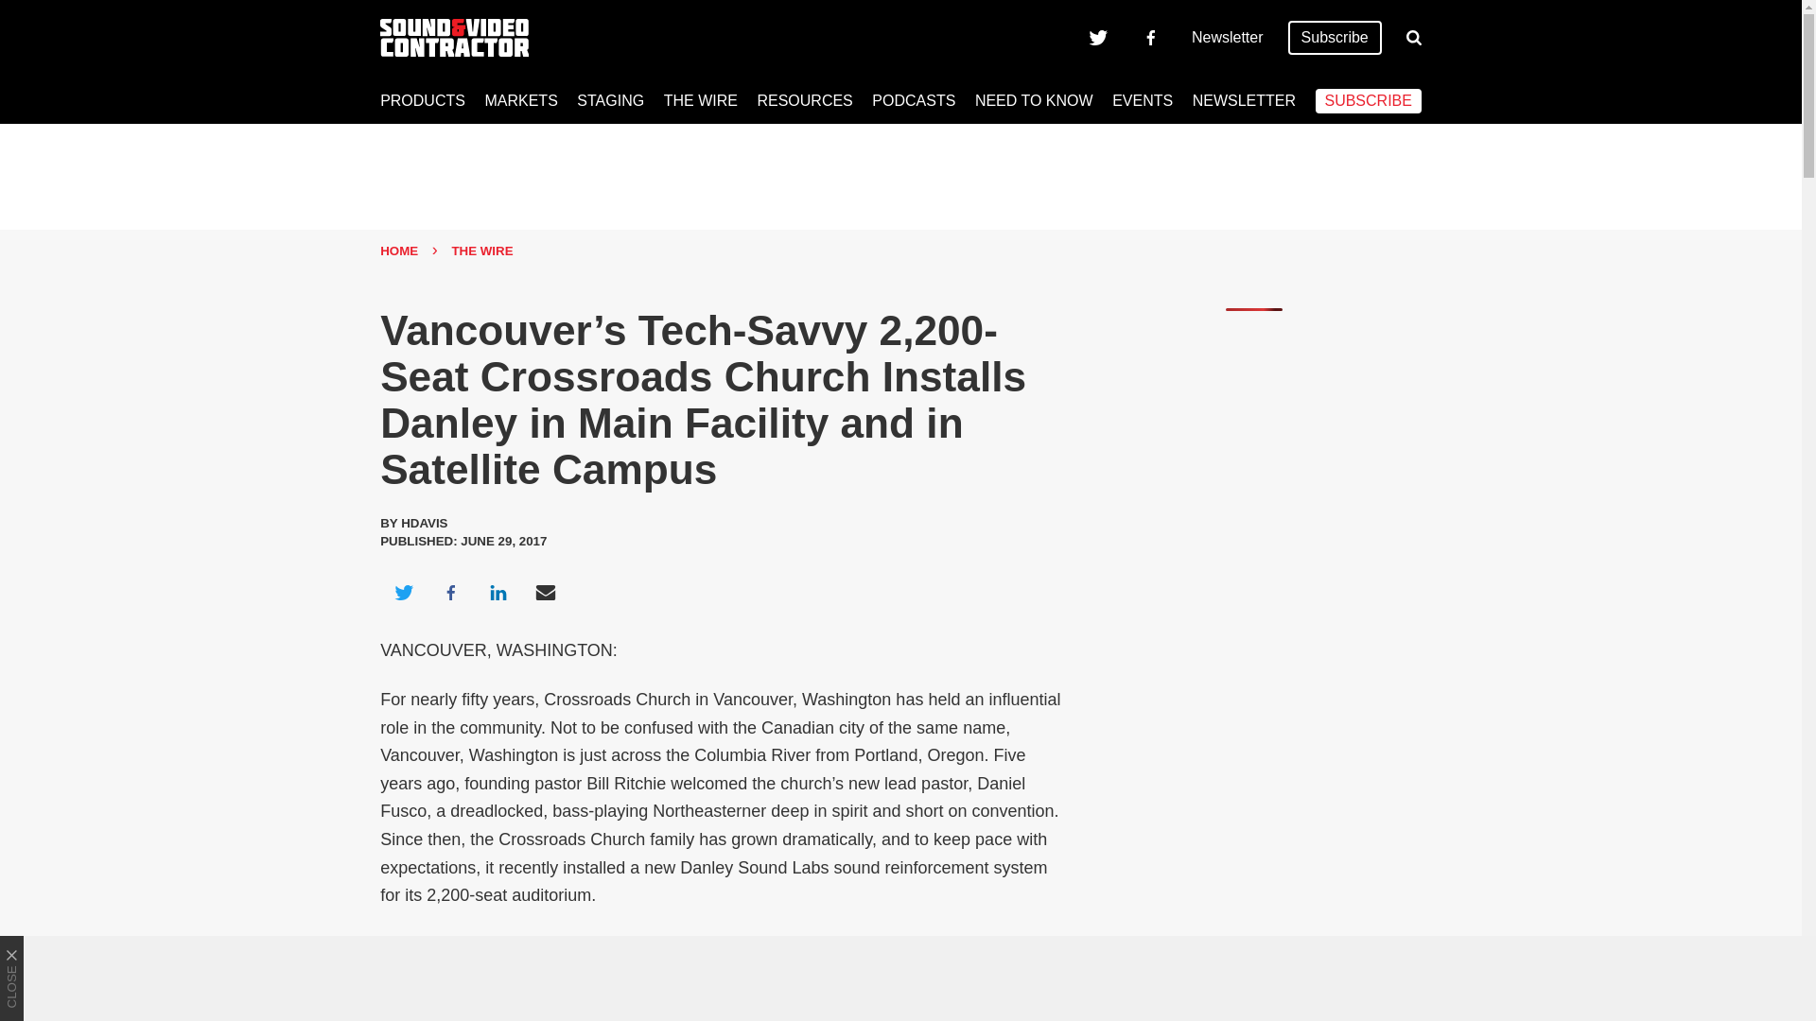  I want to click on Share on LinkedIn, so click(498, 592).